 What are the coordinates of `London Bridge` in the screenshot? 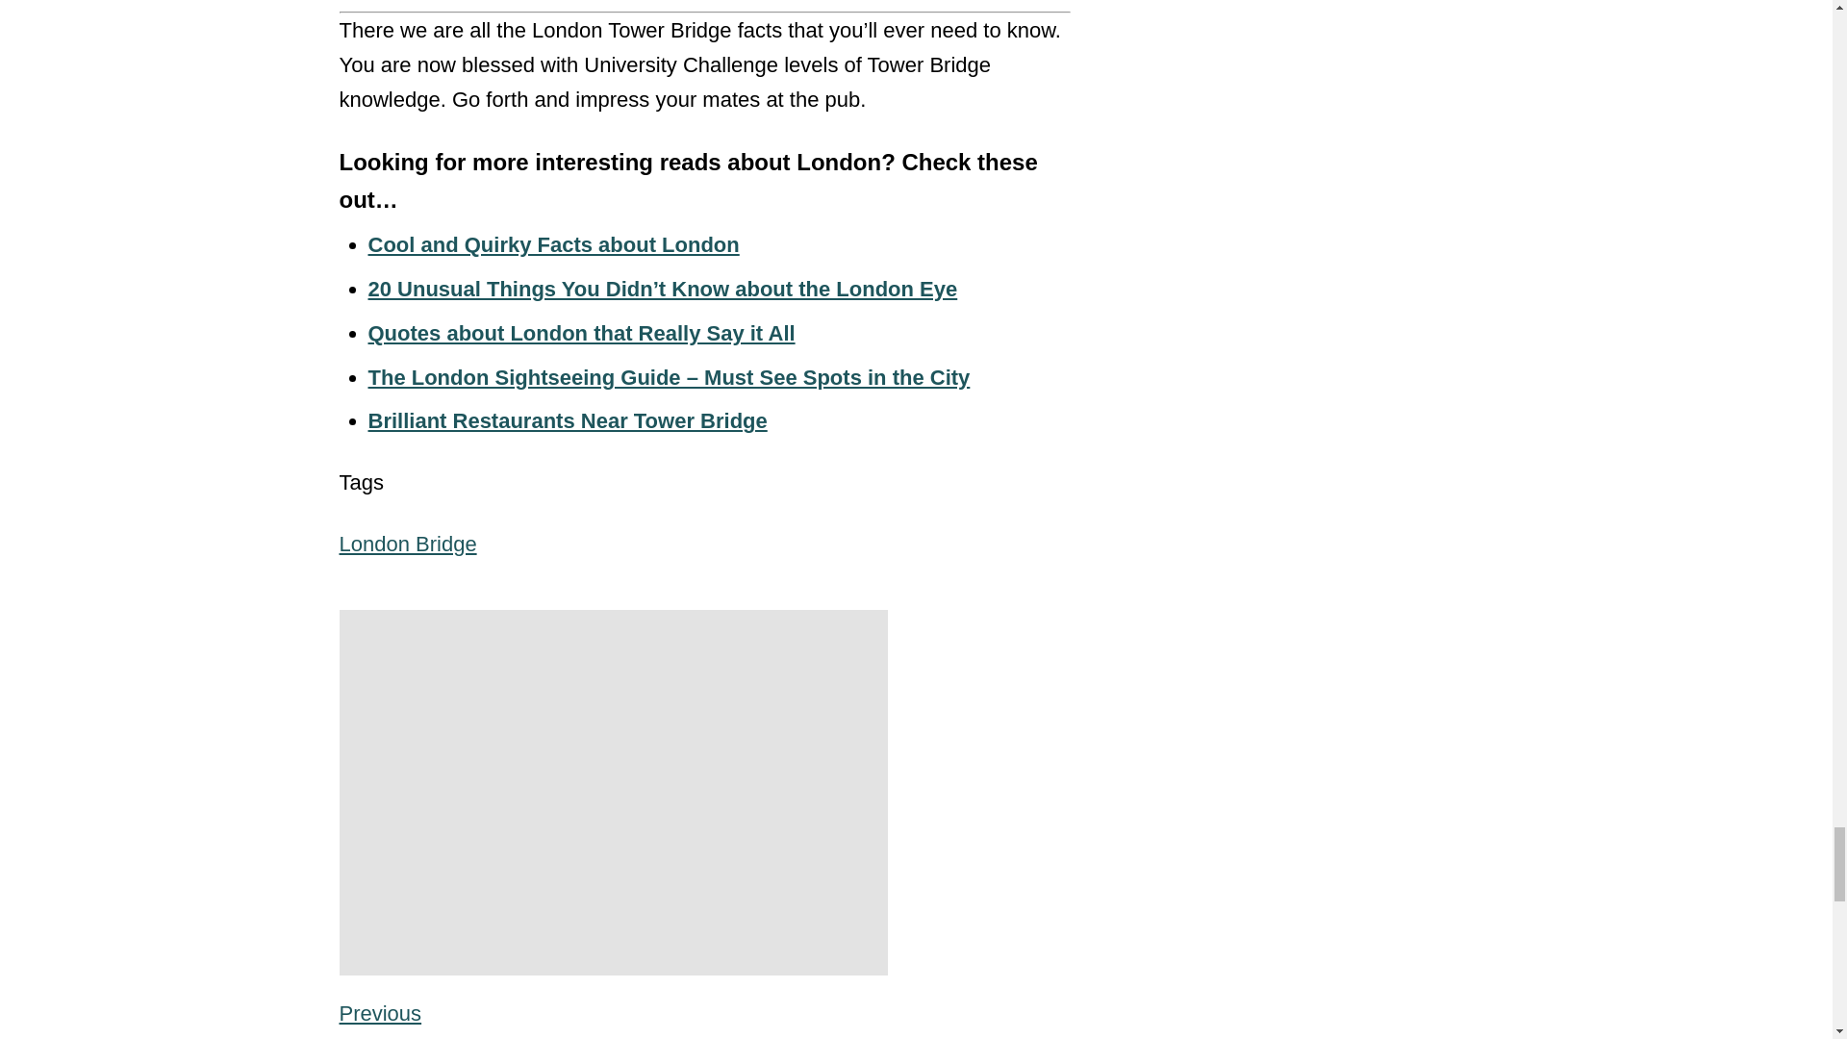 It's located at (407, 543).